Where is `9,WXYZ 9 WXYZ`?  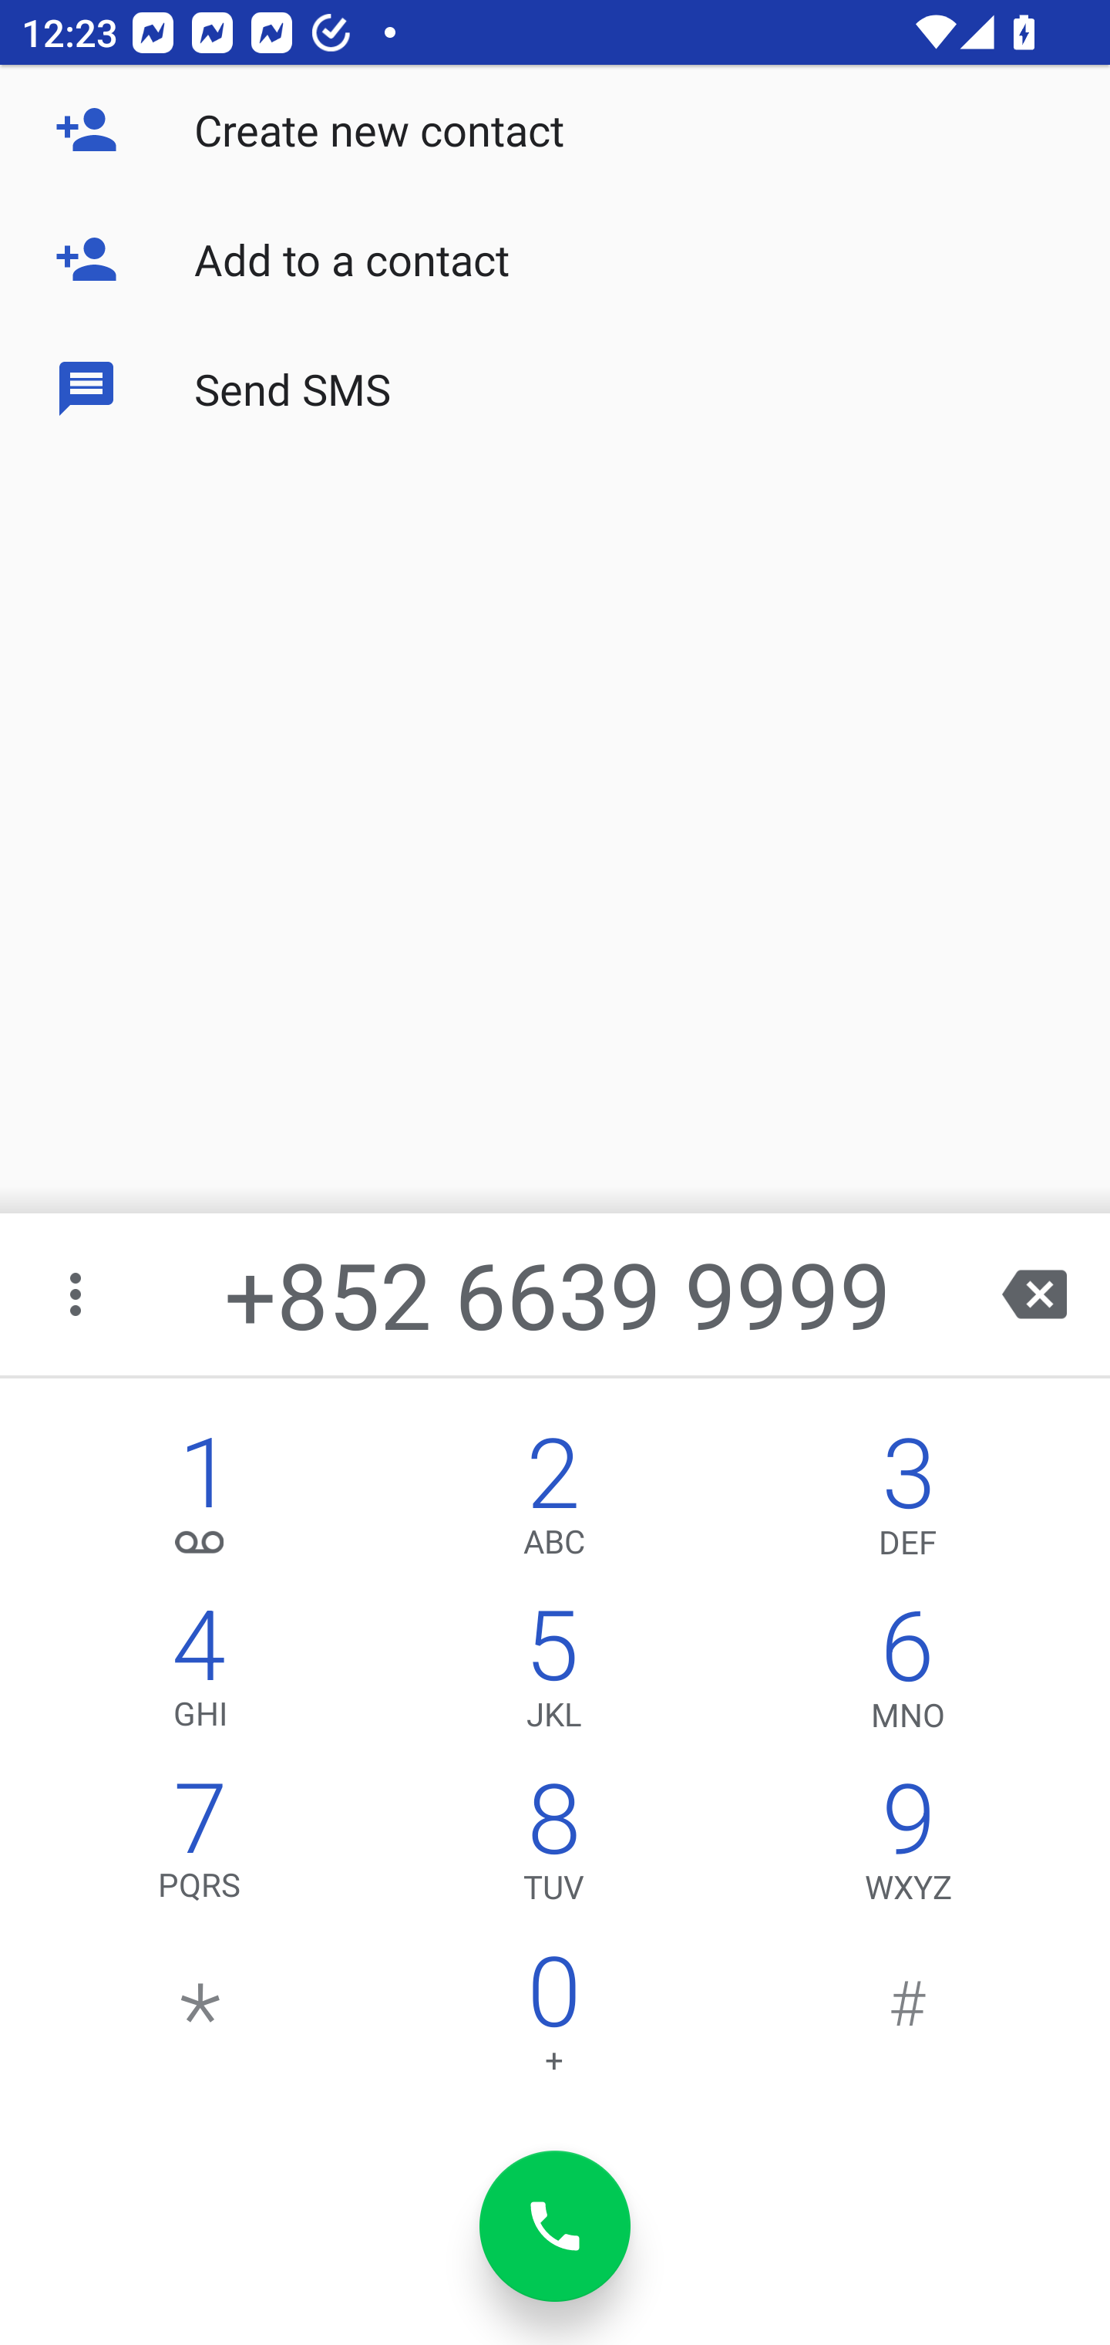
9,WXYZ 9 WXYZ is located at coordinates (908, 1848).